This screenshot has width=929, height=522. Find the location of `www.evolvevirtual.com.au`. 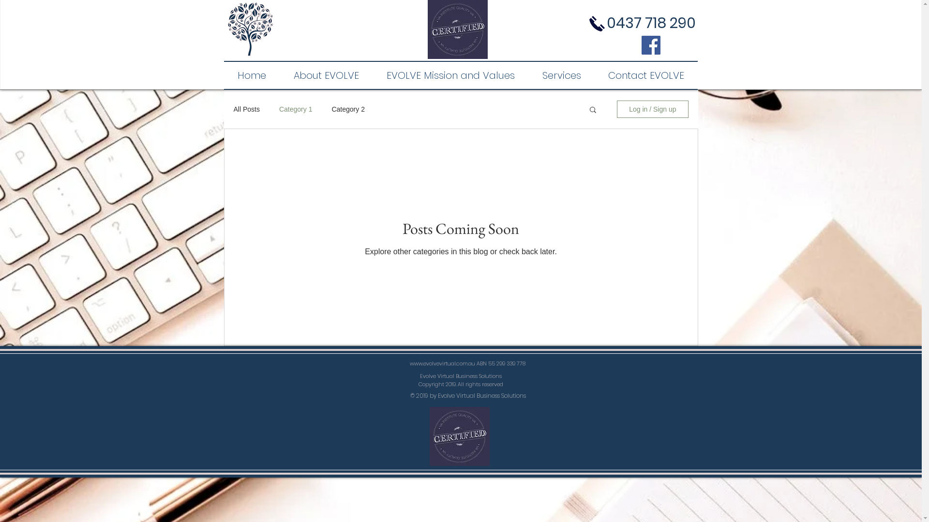

www.evolvevirtual.com.au is located at coordinates (442, 363).